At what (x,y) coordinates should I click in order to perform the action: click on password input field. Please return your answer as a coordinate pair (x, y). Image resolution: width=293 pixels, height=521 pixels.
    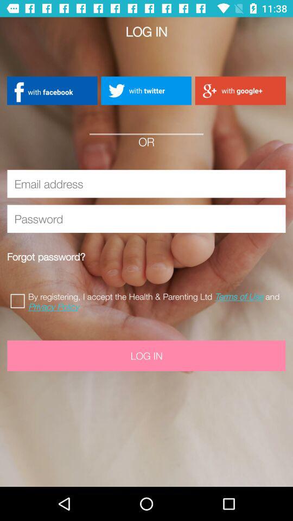
    Looking at the image, I should click on (146, 219).